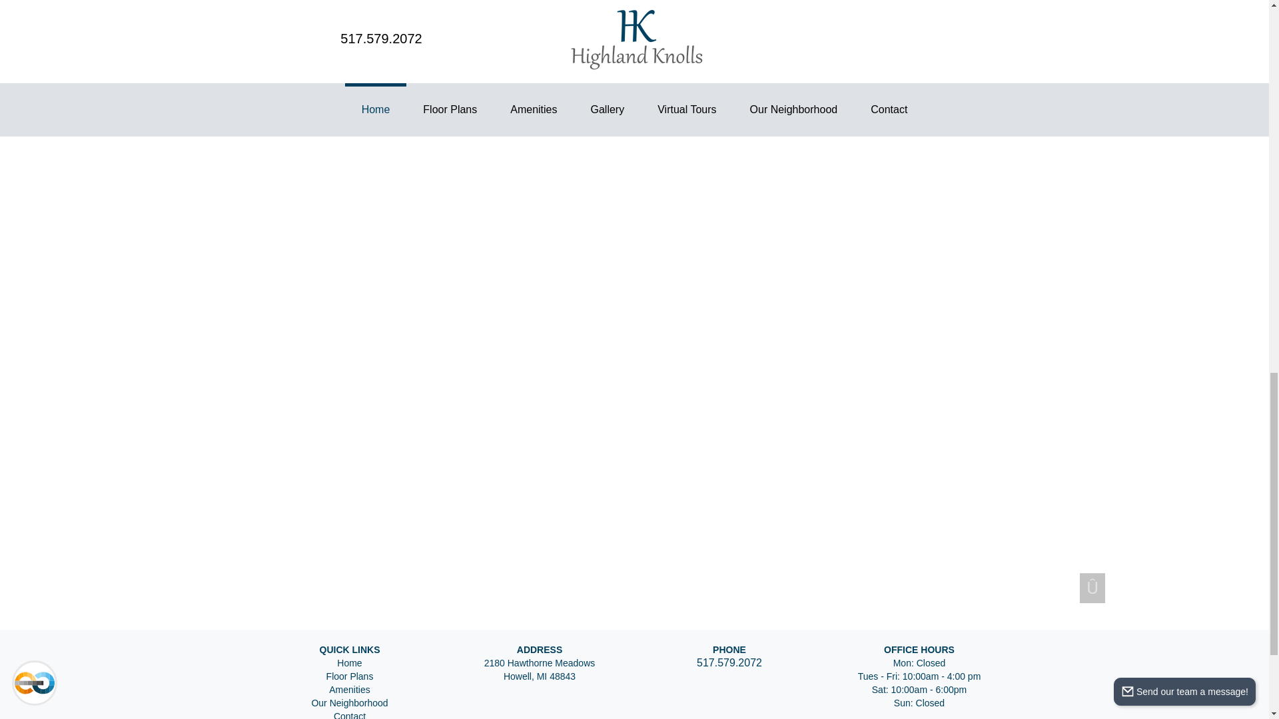 The height and width of the screenshot is (719, 1279). Describe the element at coordinates (729, 663) in the screenshot. I see `517.579.2072` at that location.